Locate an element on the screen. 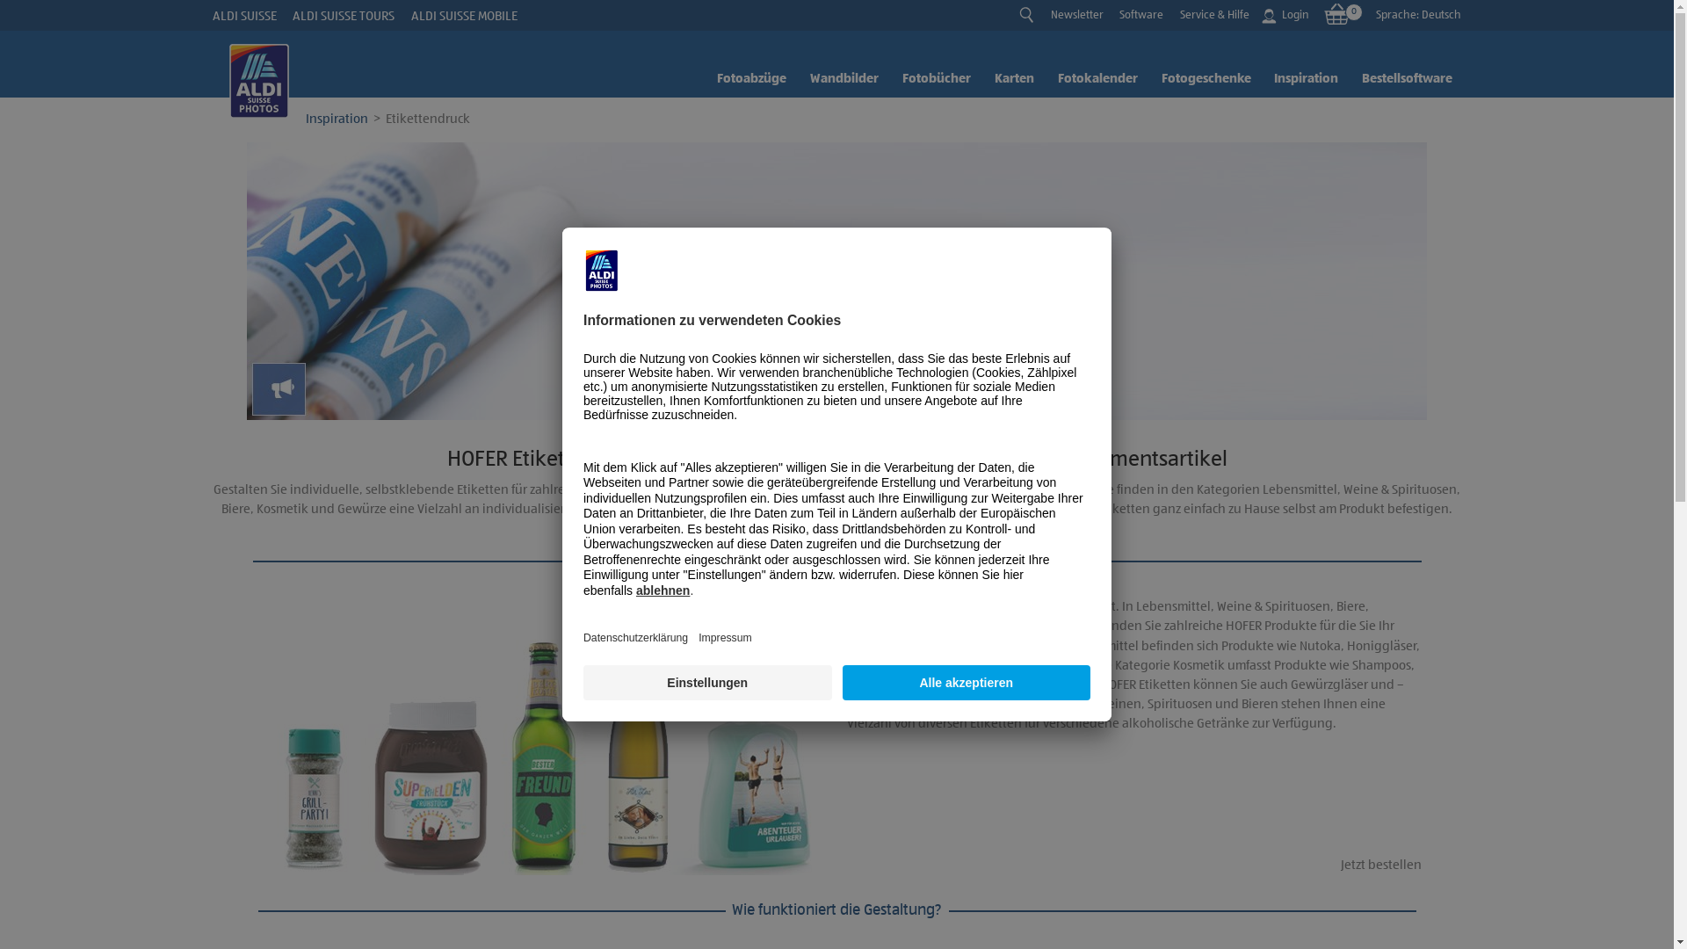 This screenshot has height=949, width=1687. Service & Hilfe is located at coordinates (1214, 16).